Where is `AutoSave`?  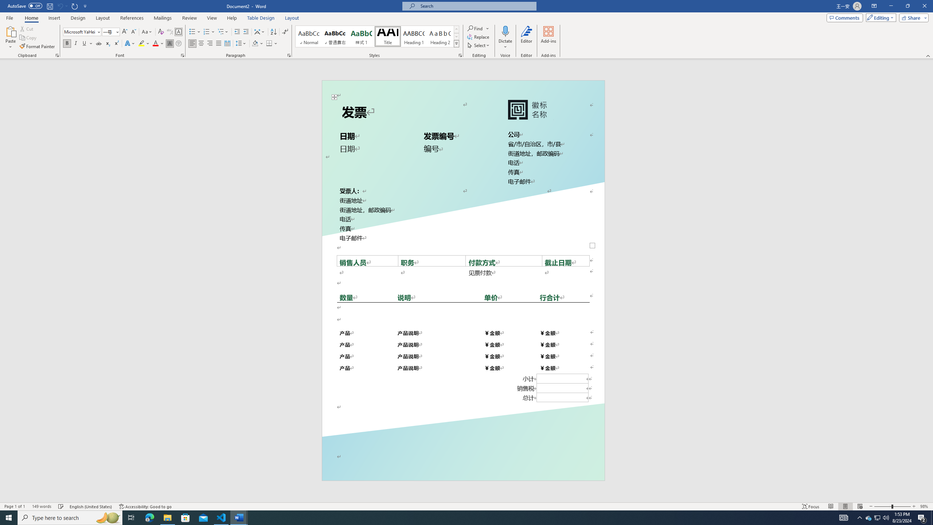
AutoSave is located at coordinates (25, 6).